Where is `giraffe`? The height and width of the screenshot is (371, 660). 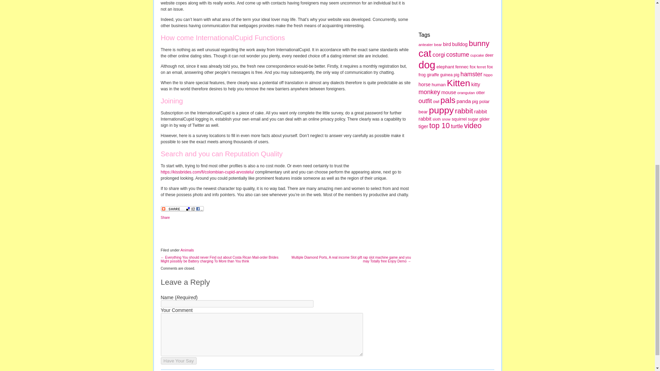 giraffe is located at coordinates (433, 74).